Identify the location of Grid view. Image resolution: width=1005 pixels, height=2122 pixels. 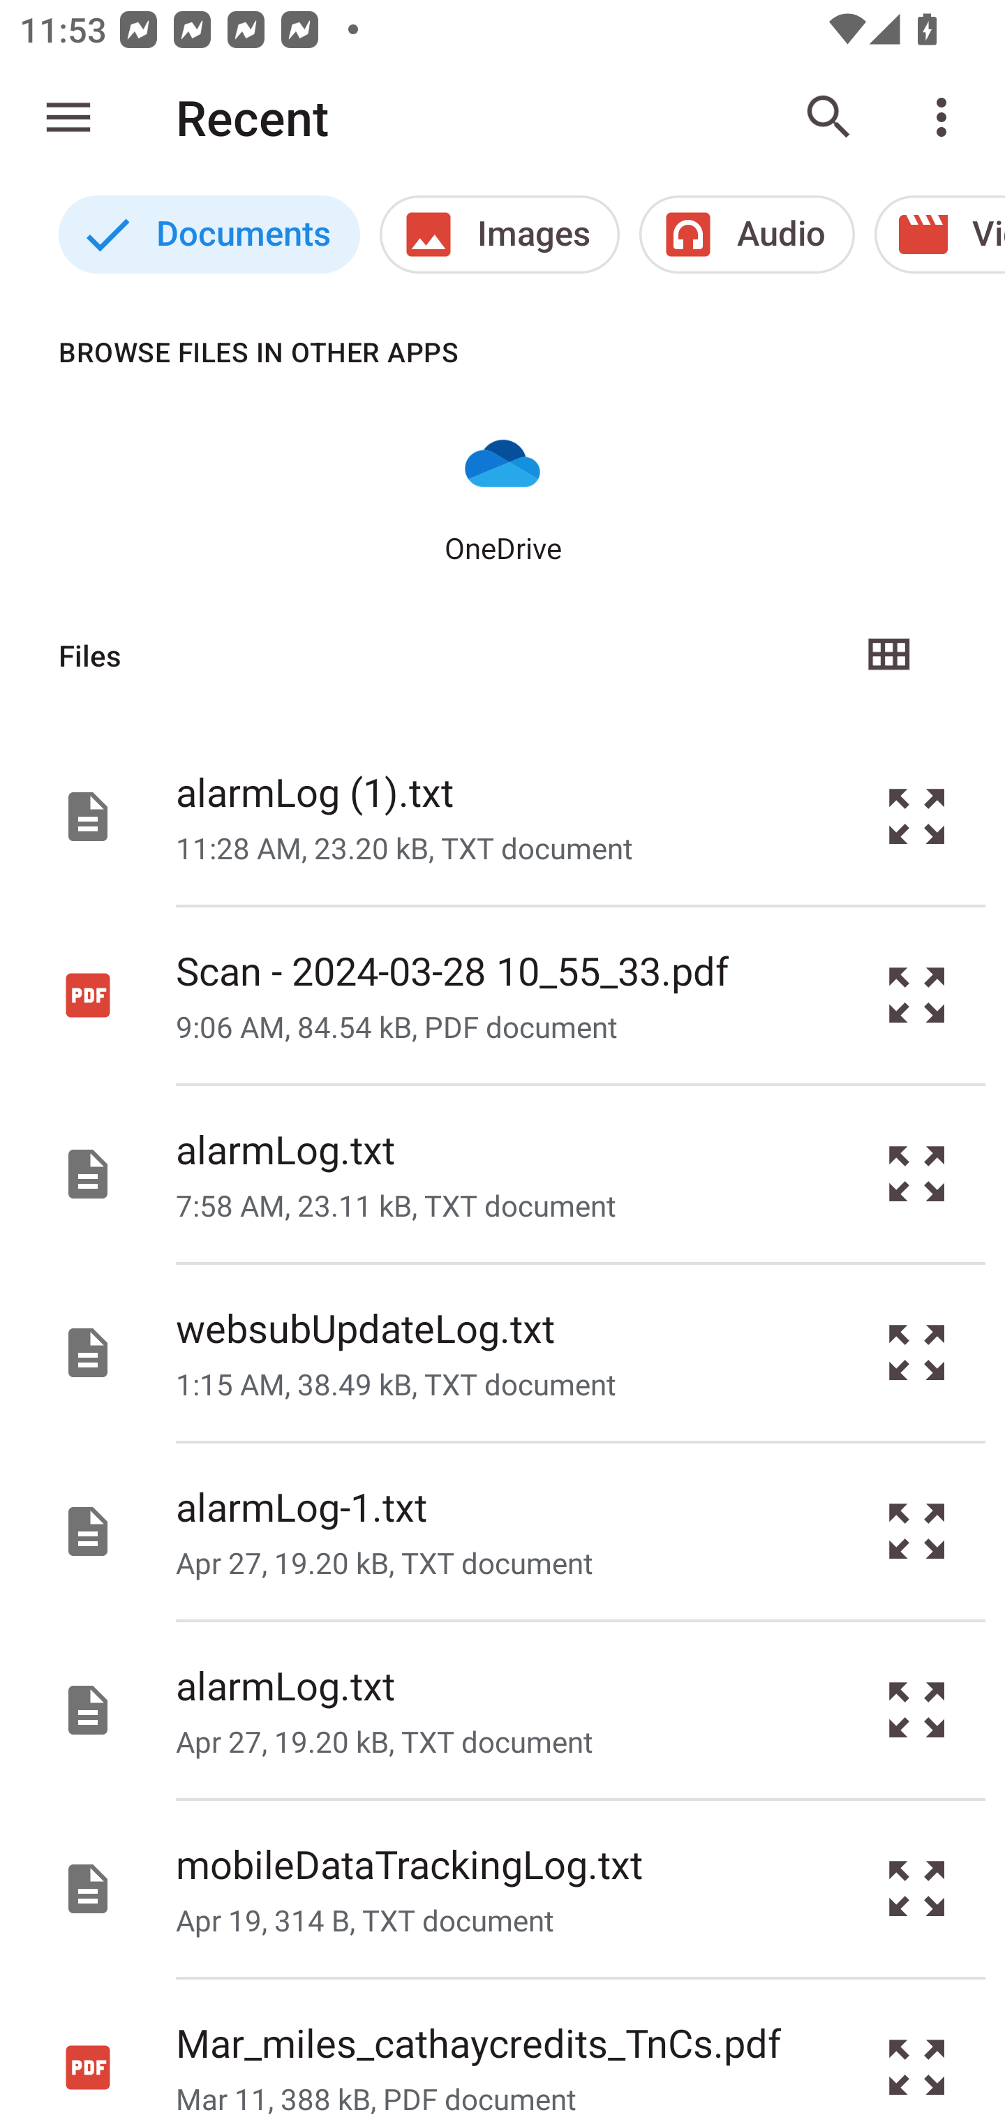
(888, 655).